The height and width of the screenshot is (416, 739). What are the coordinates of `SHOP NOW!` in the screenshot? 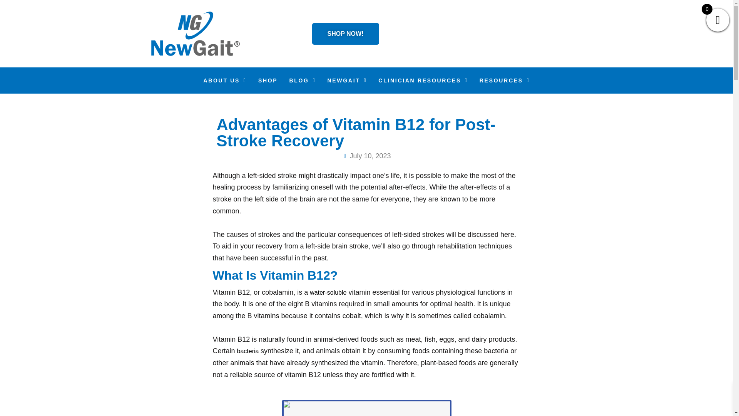 It's located at (345, 34).